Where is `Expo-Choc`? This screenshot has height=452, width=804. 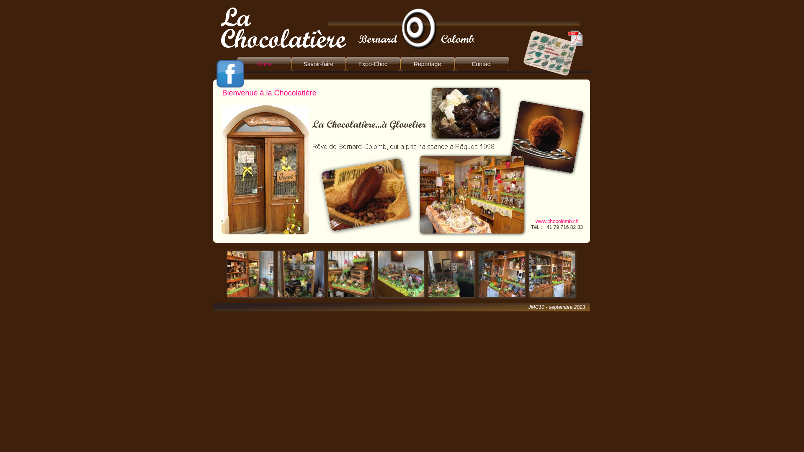
Expo-Choc is located at coordinates (373, 64).